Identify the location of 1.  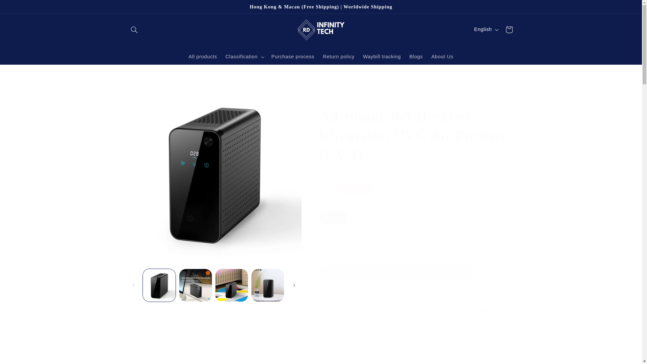
(343, 247).